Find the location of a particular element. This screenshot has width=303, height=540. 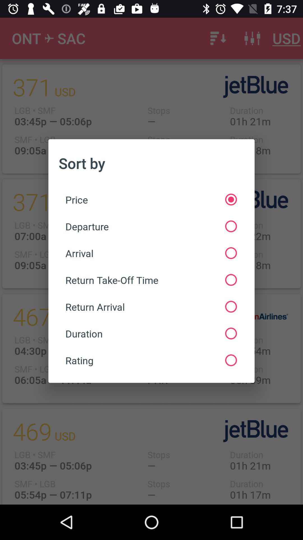

press the icon below the price icon is located at coordinates (151, 226).